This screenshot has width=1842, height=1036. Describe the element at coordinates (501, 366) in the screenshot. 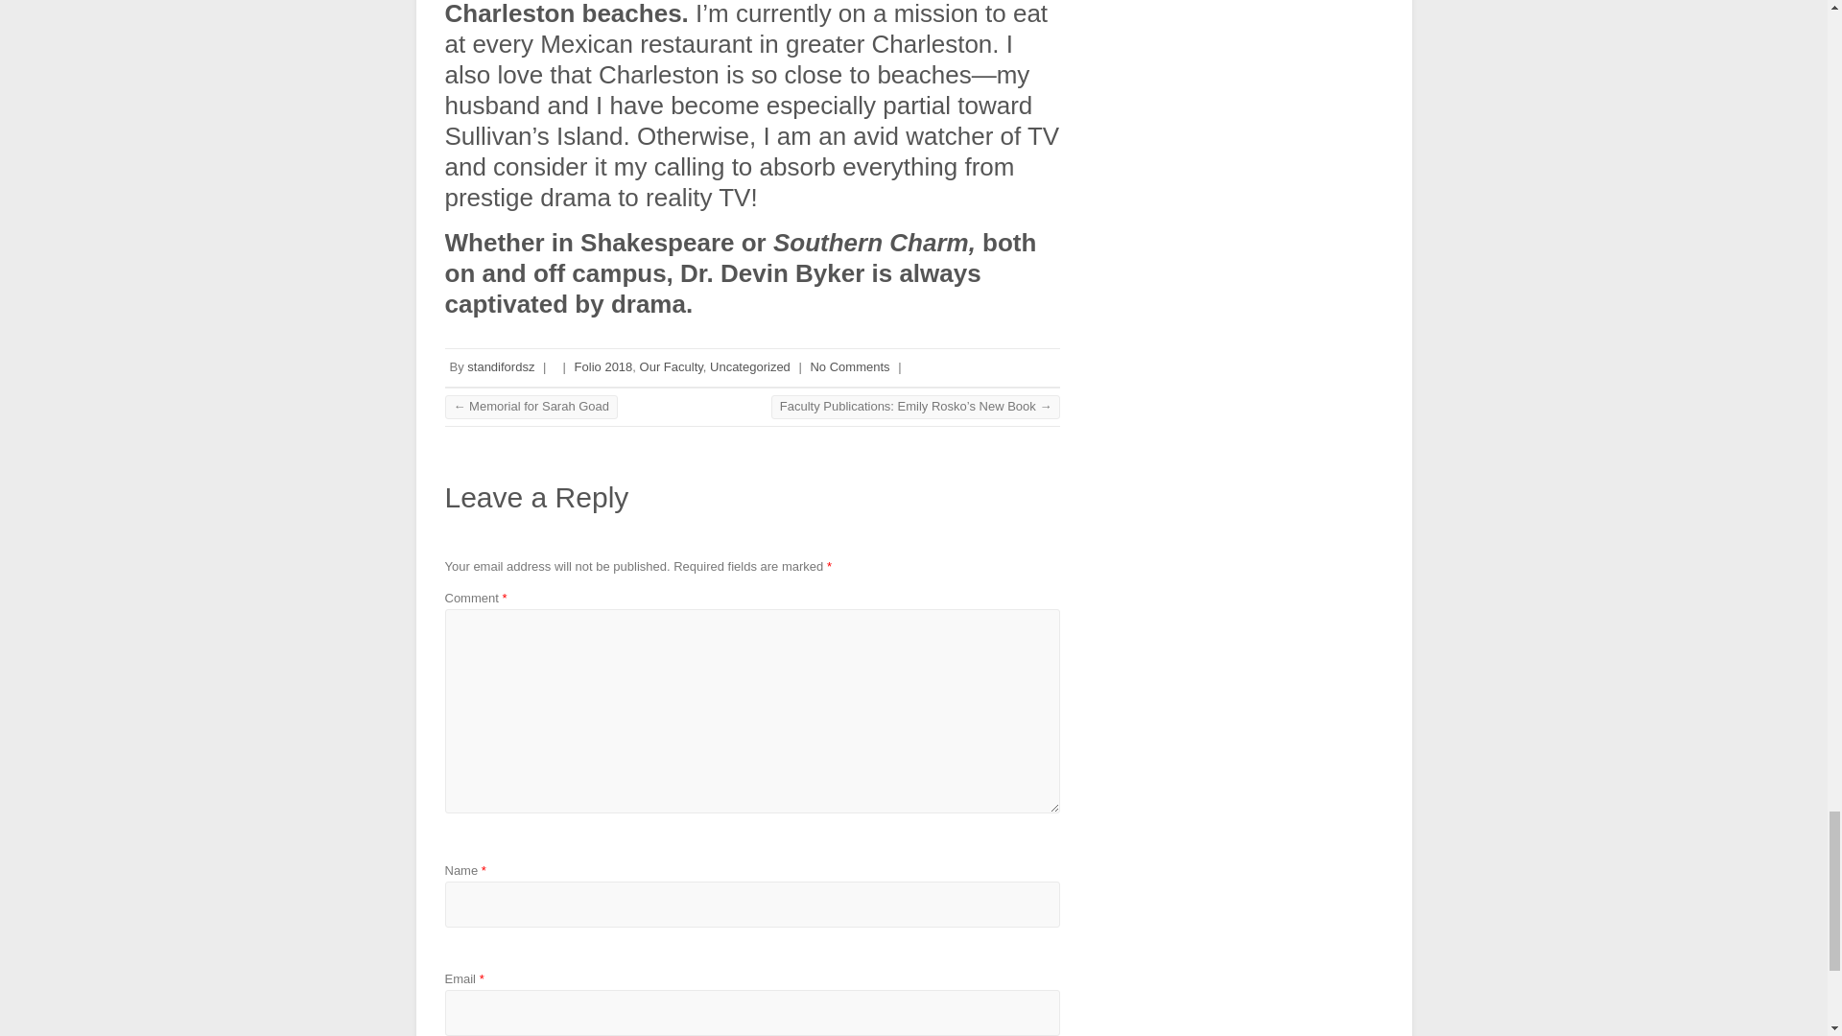

I see `standifordsz` at that location.